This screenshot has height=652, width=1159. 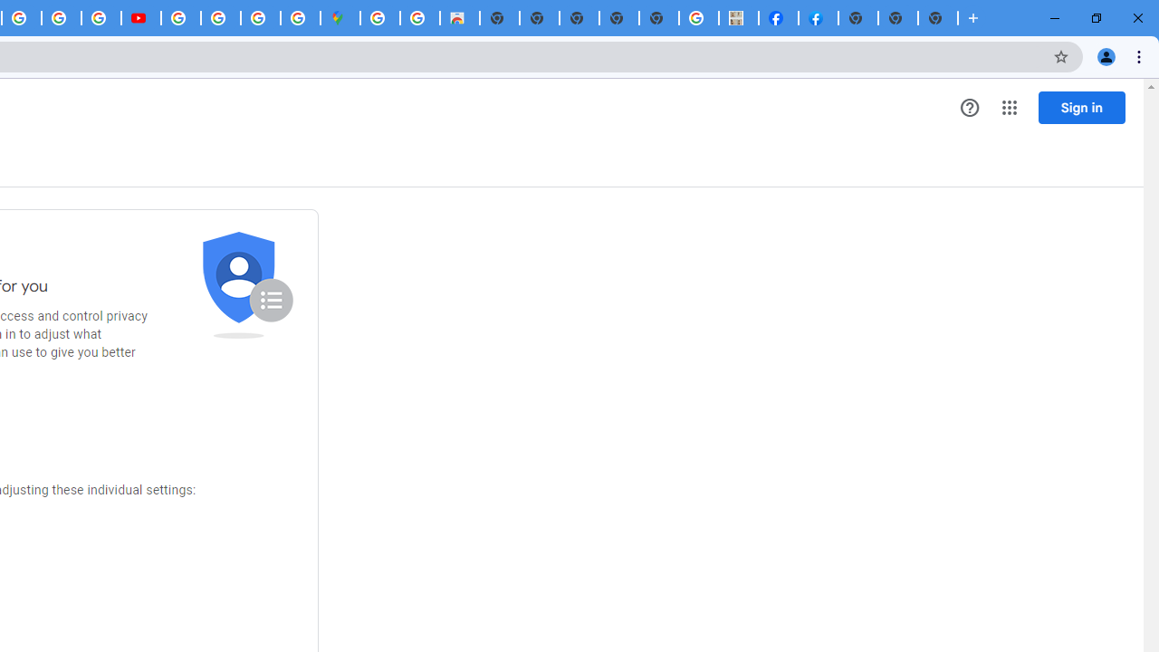 What do you see at coordinates (62, 18) in the screenshot?
I see `Privacy Help Center - Policies Help` at bounding box center [62, 18].